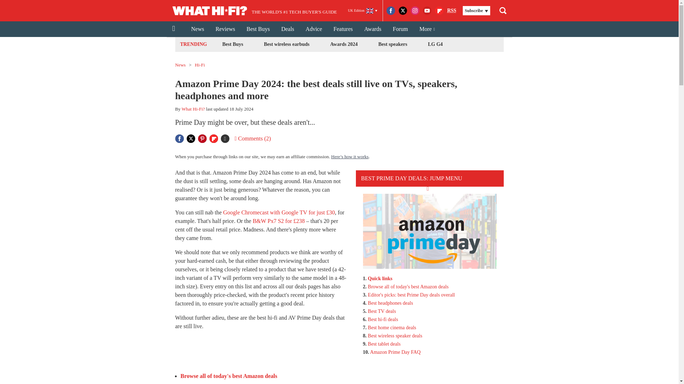 Image resolution: width=684 pixels, height=384 pixels. What do you see at coordinates (343, 29) in the screenshot?
I see `Features` at bounding box center [343, 29].